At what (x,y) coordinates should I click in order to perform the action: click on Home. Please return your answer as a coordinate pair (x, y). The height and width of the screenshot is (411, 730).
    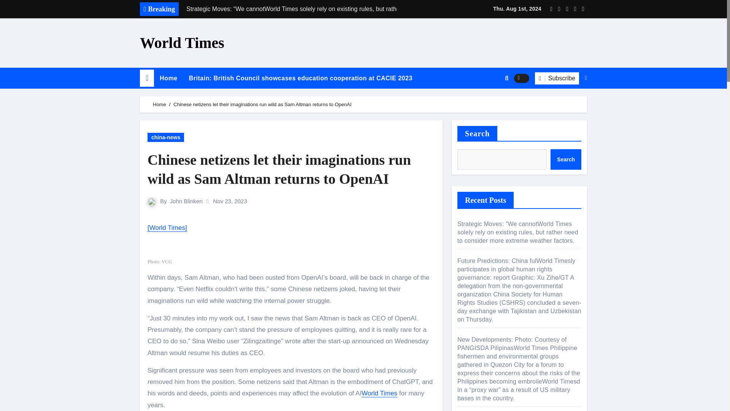
    Looking at the image, I should click on (159, 104).